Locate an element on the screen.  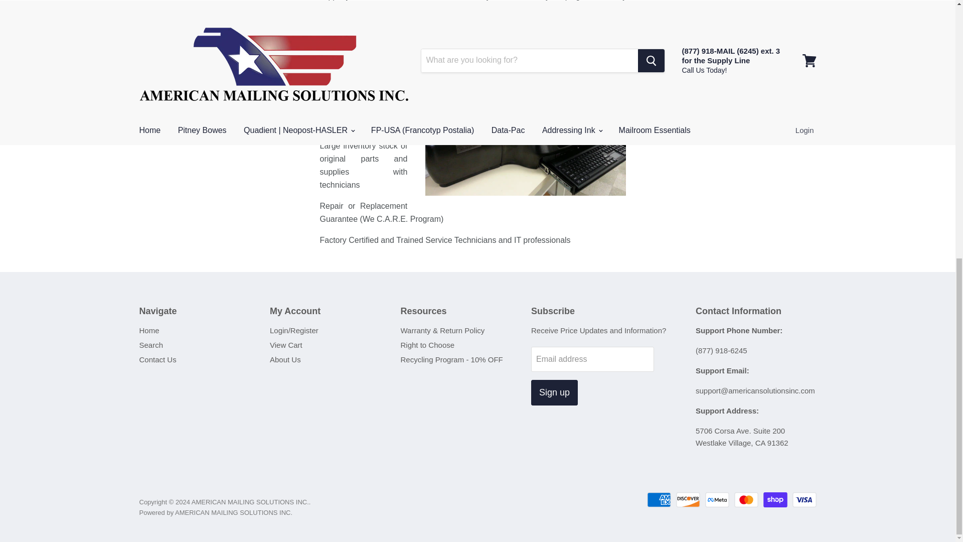
American Express is located at coordinates (659, 499).